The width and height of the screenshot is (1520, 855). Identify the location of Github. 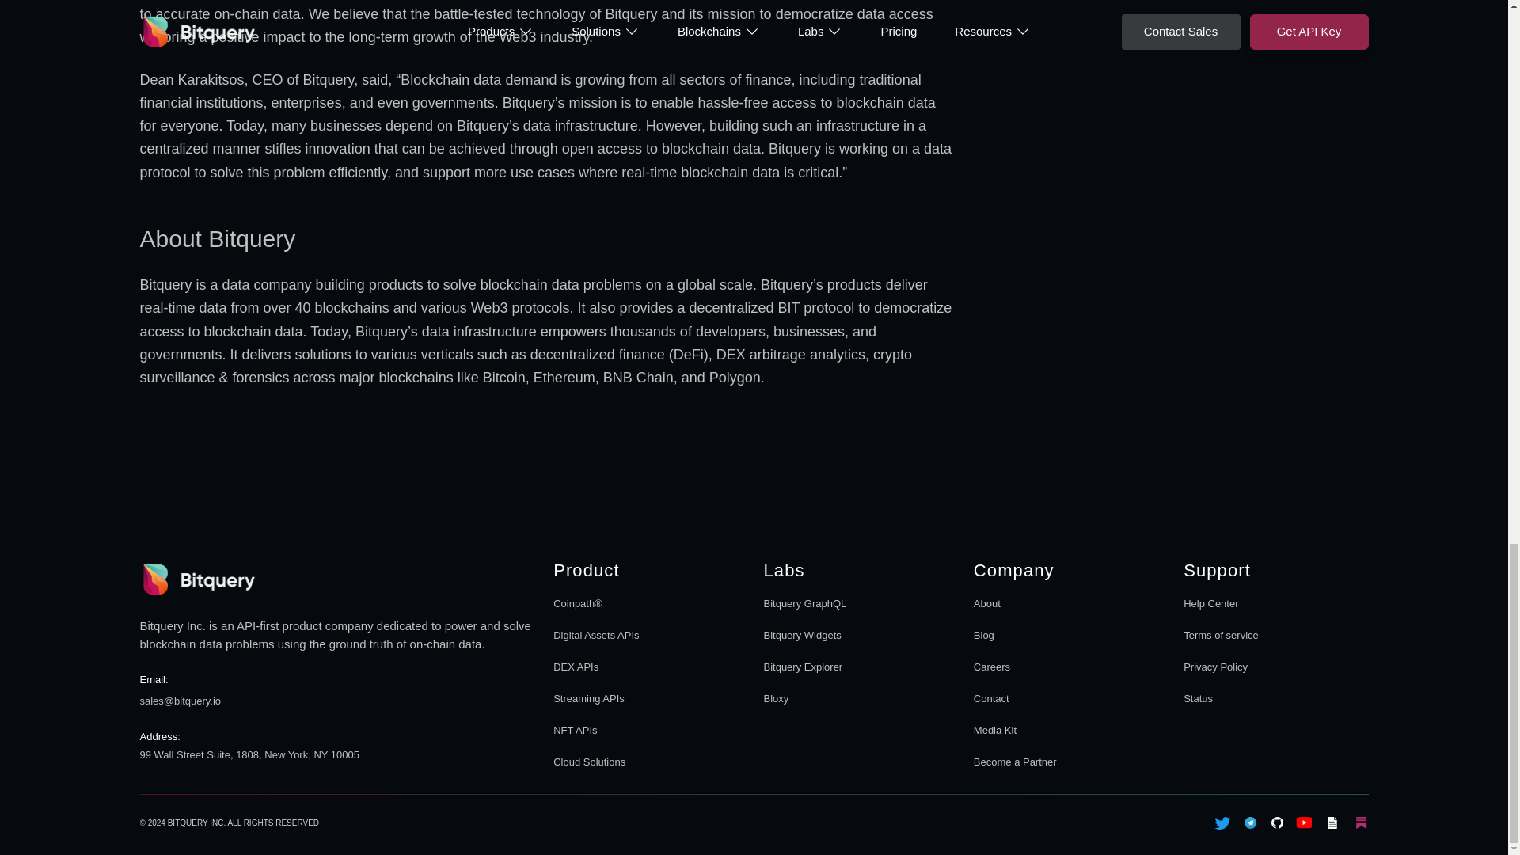
(991, 698).